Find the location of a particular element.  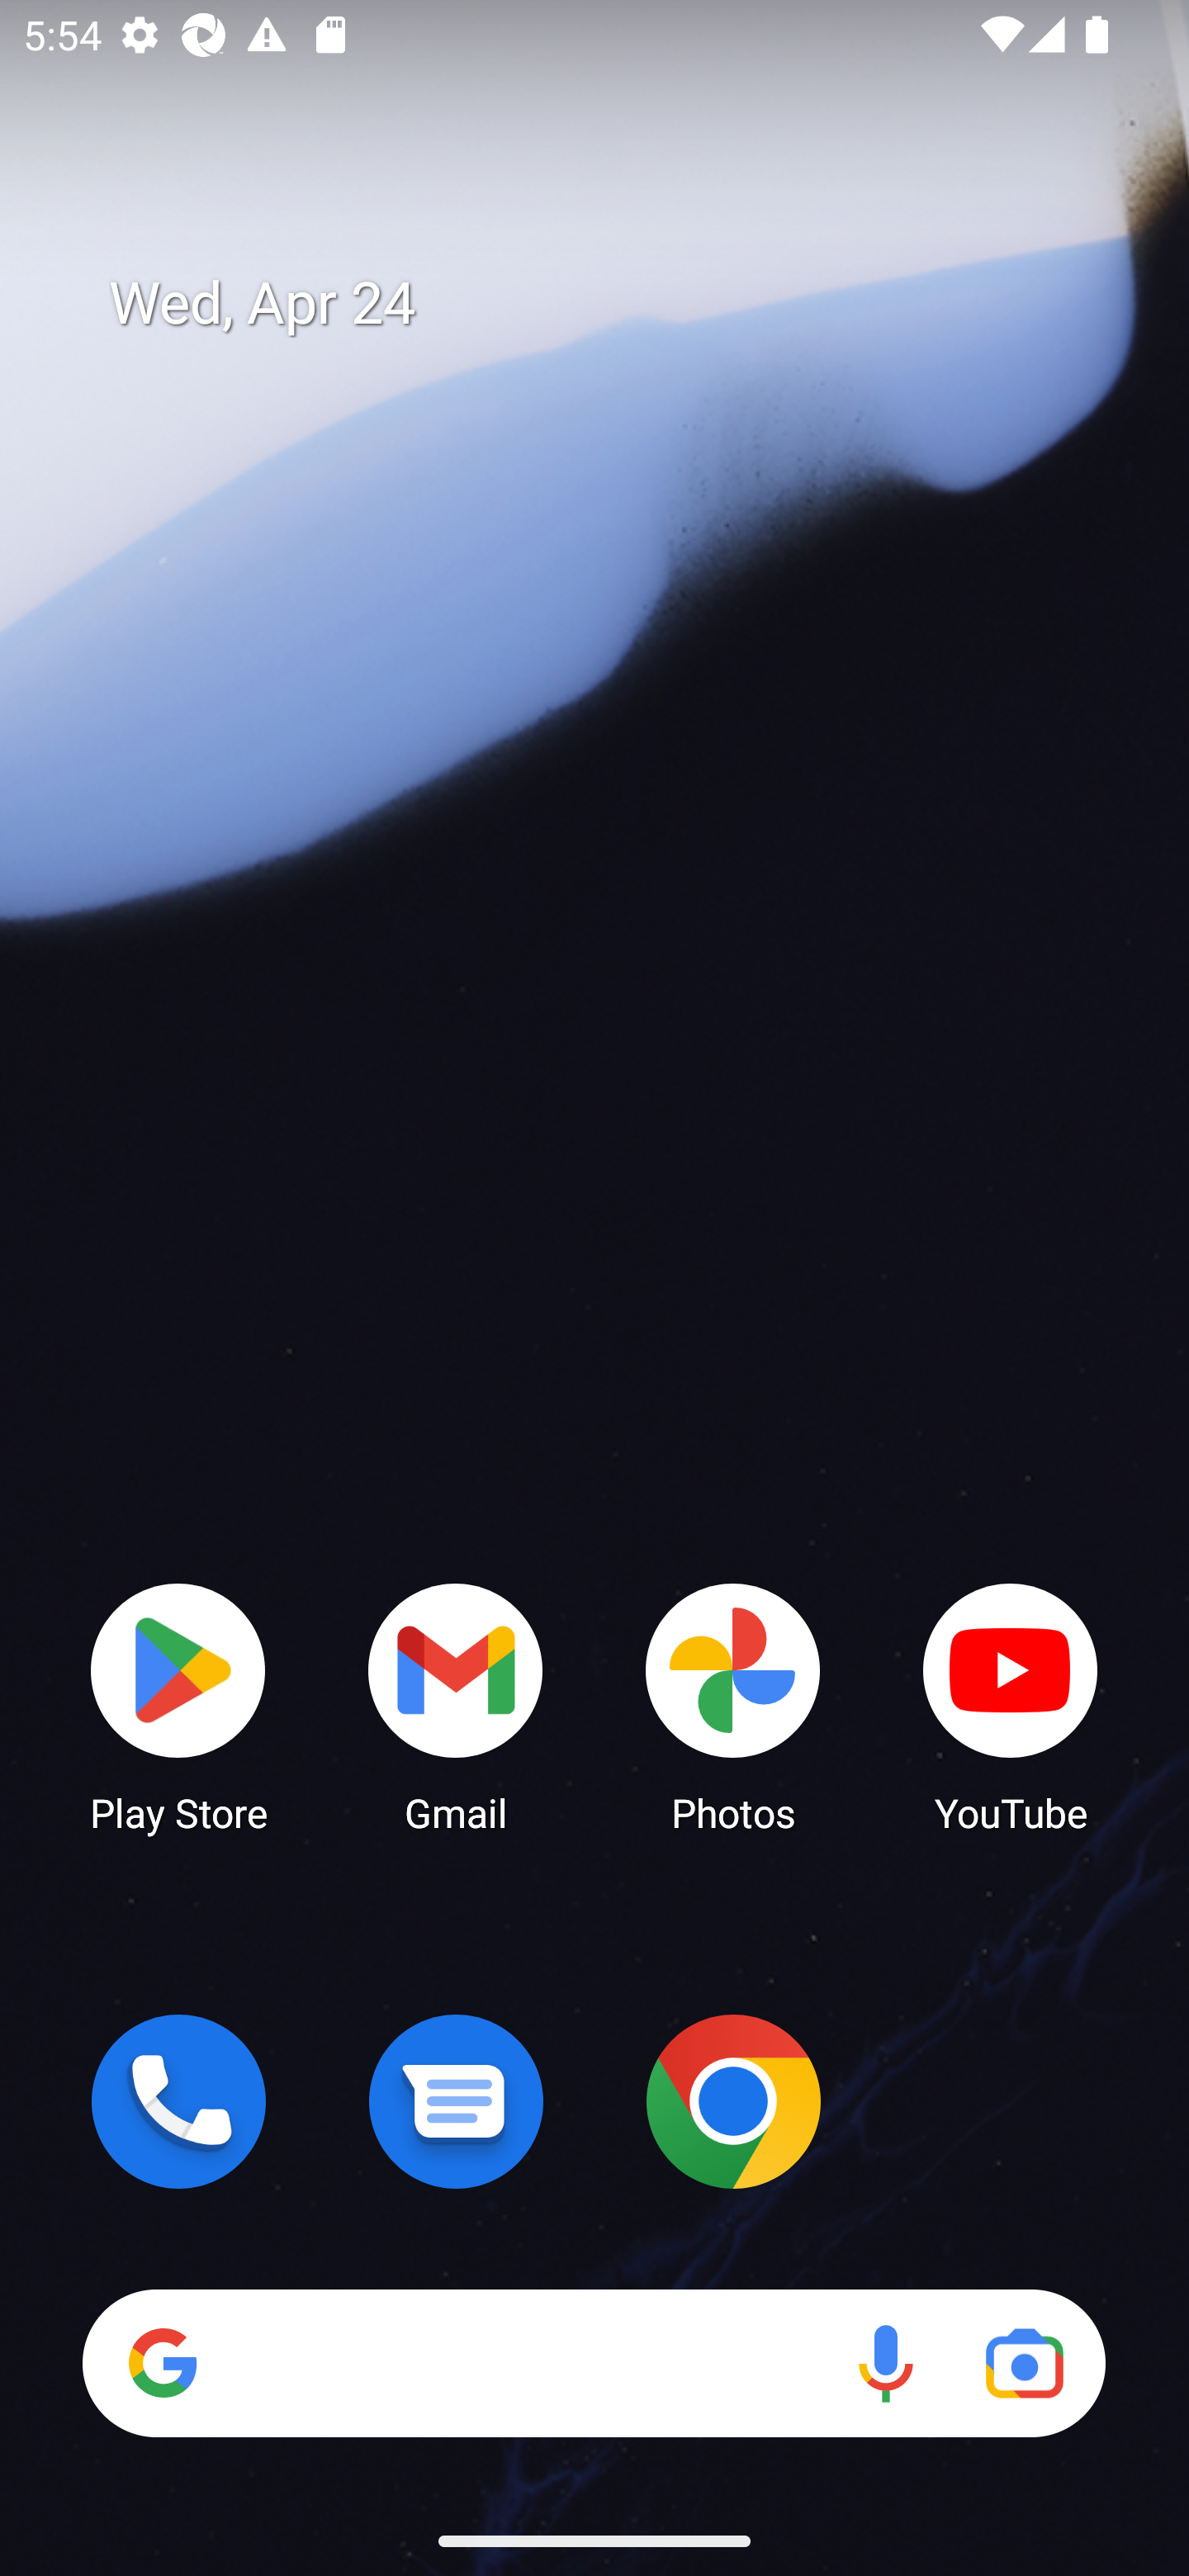

Chrome is located at coordinates (733, 2101).